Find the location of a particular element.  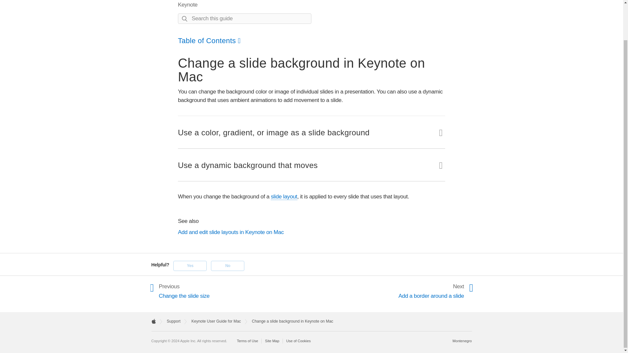

Solved my problem is located at coordinates (190, 266).